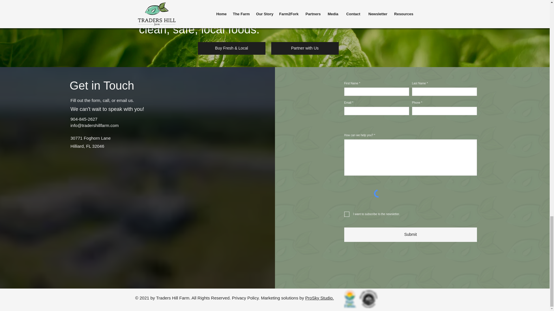 The image size is (554, 311). What do you see at coordinates (410, 234) in the screenshot?
I see `Submit` at bounding box center [410, 234].